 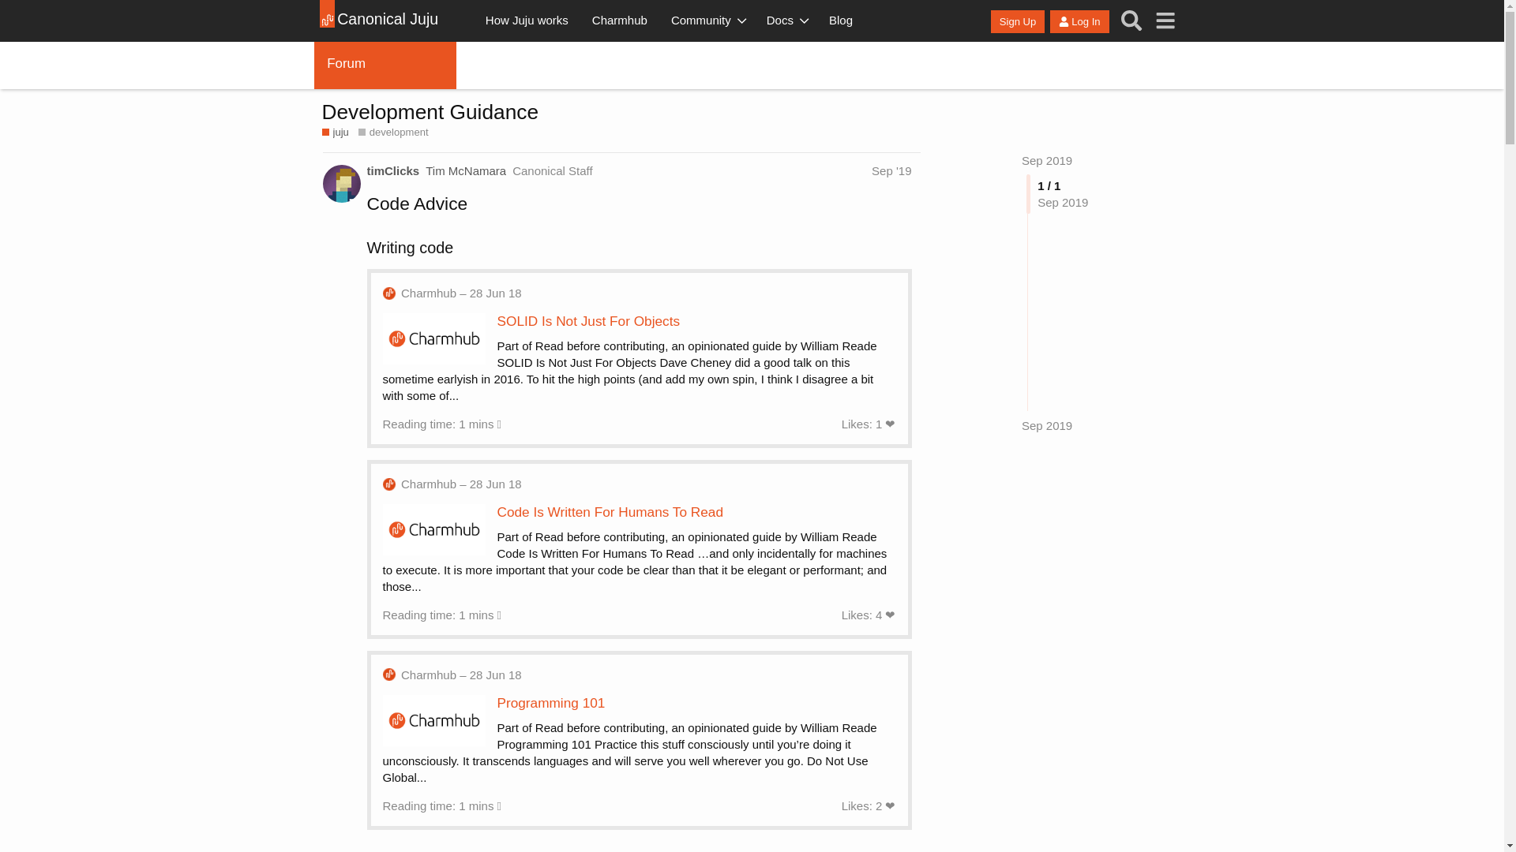 I want to click on Docs, so click(x=786, y=21).